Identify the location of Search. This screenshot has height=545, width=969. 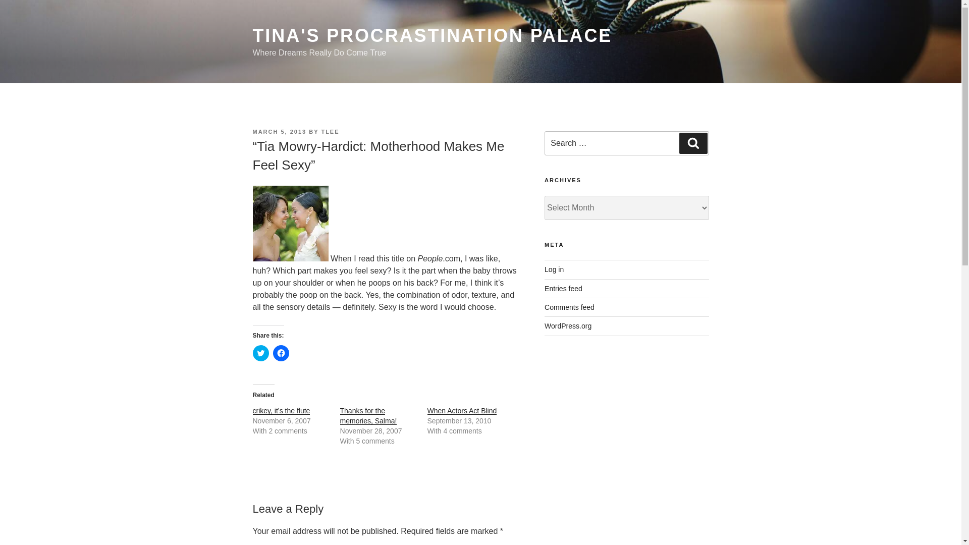
(693, 143).